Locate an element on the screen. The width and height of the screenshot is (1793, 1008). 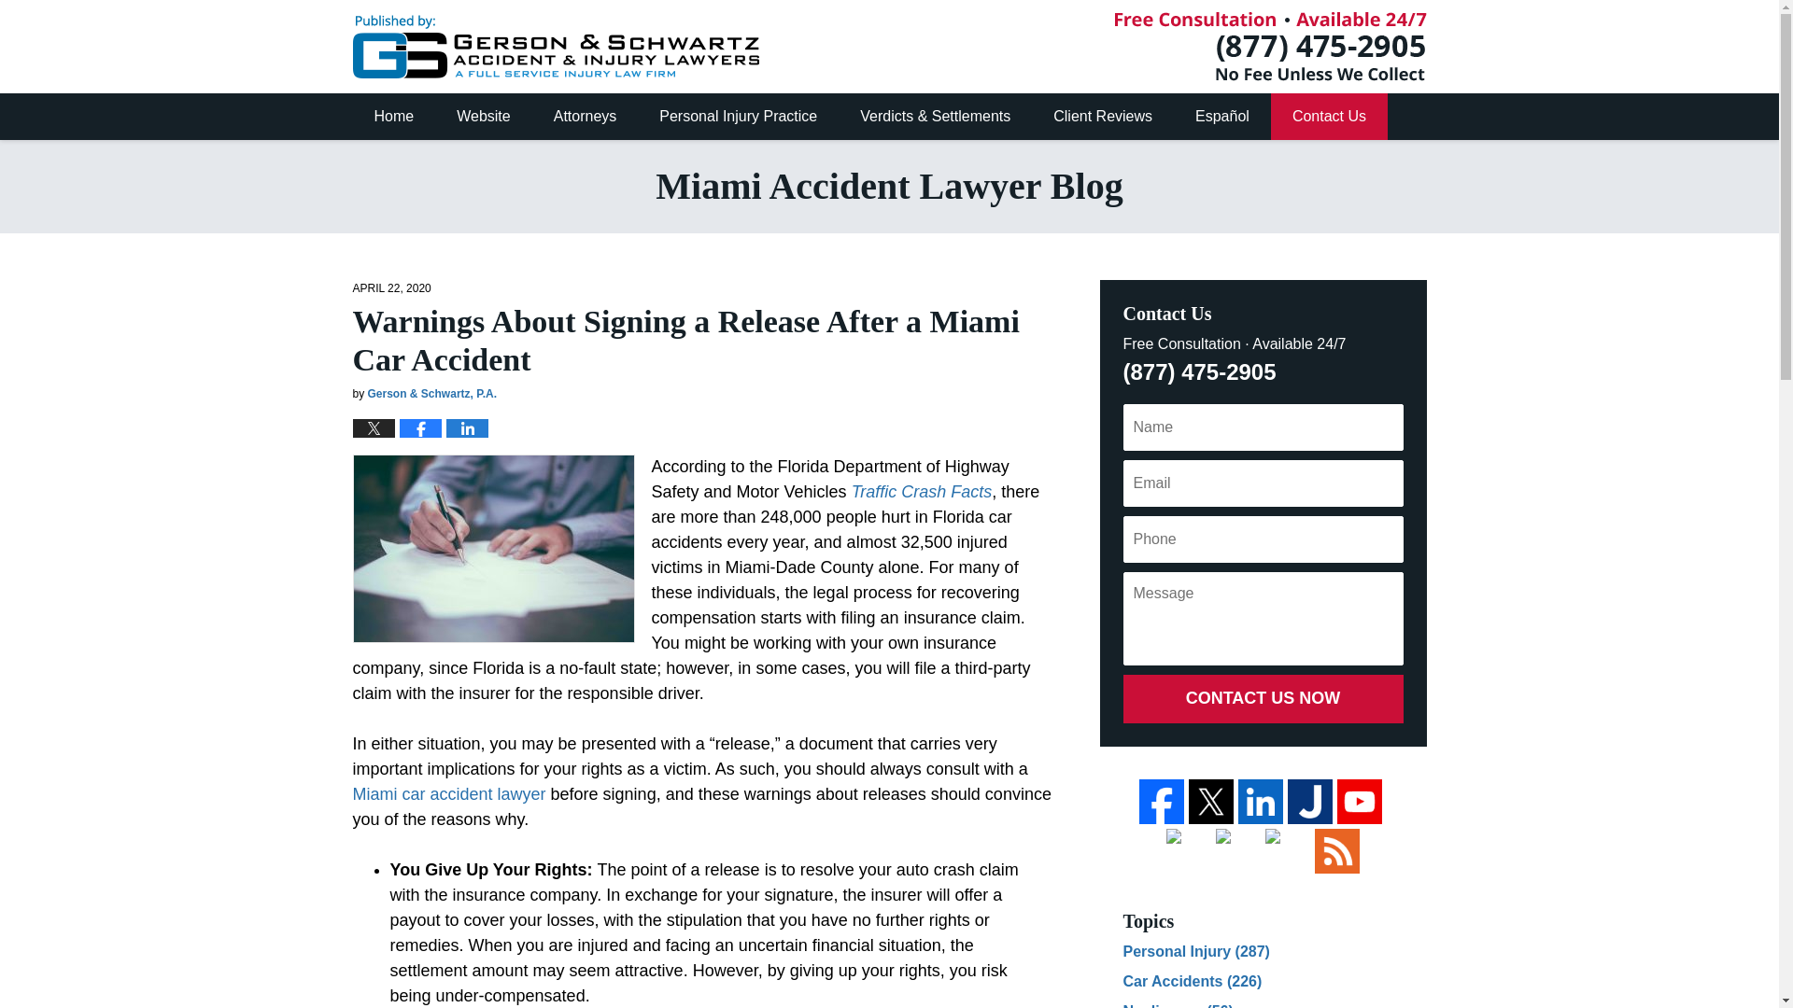
Miami Accident Lawyer Blog is located at coordinates (556, 47).